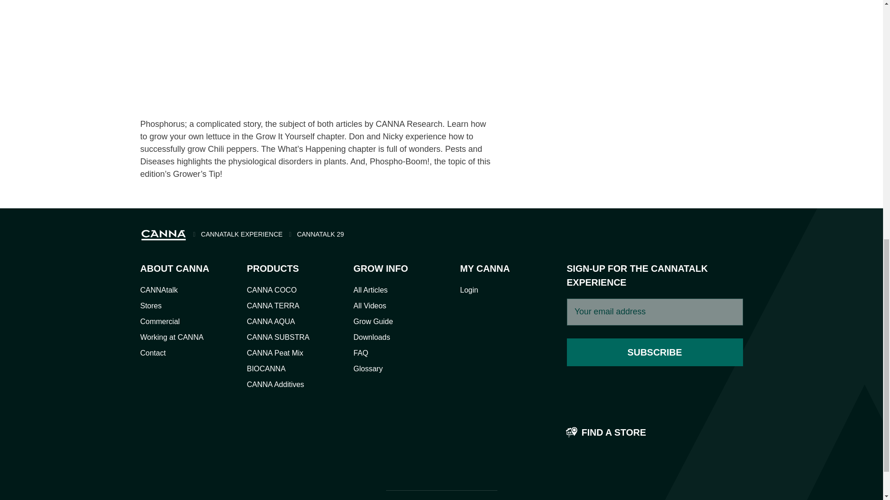 This screenshot has height=500, width=890. Describe the element at coordinates (174, 269) in the screenshot. I see `ABOUT CANNA` at that location.